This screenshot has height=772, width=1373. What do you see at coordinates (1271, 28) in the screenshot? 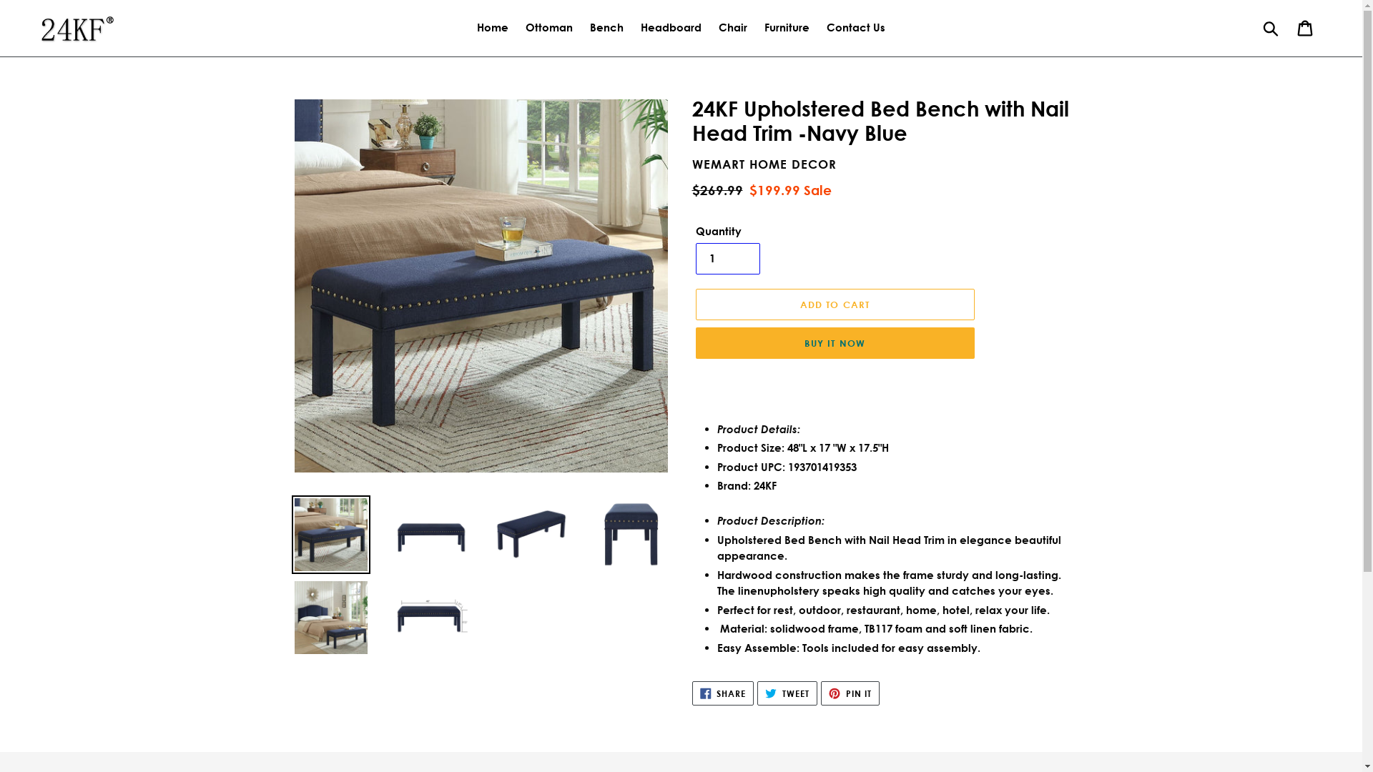
I see `Submit` at bounding box center [1271, 28].